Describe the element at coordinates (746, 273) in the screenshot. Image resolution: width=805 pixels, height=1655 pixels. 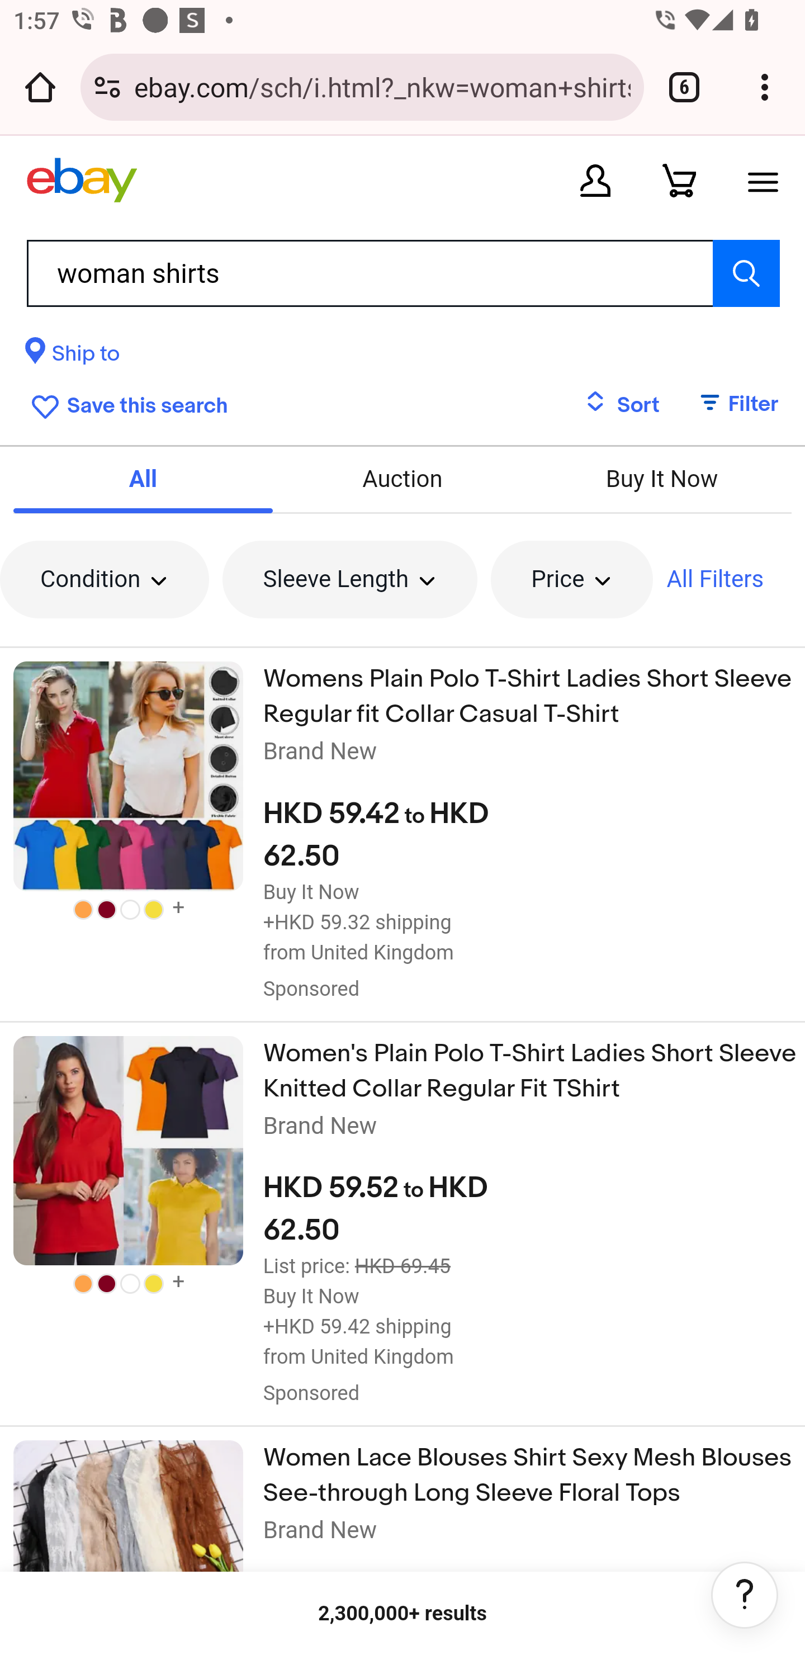
I see `Search` at that location.